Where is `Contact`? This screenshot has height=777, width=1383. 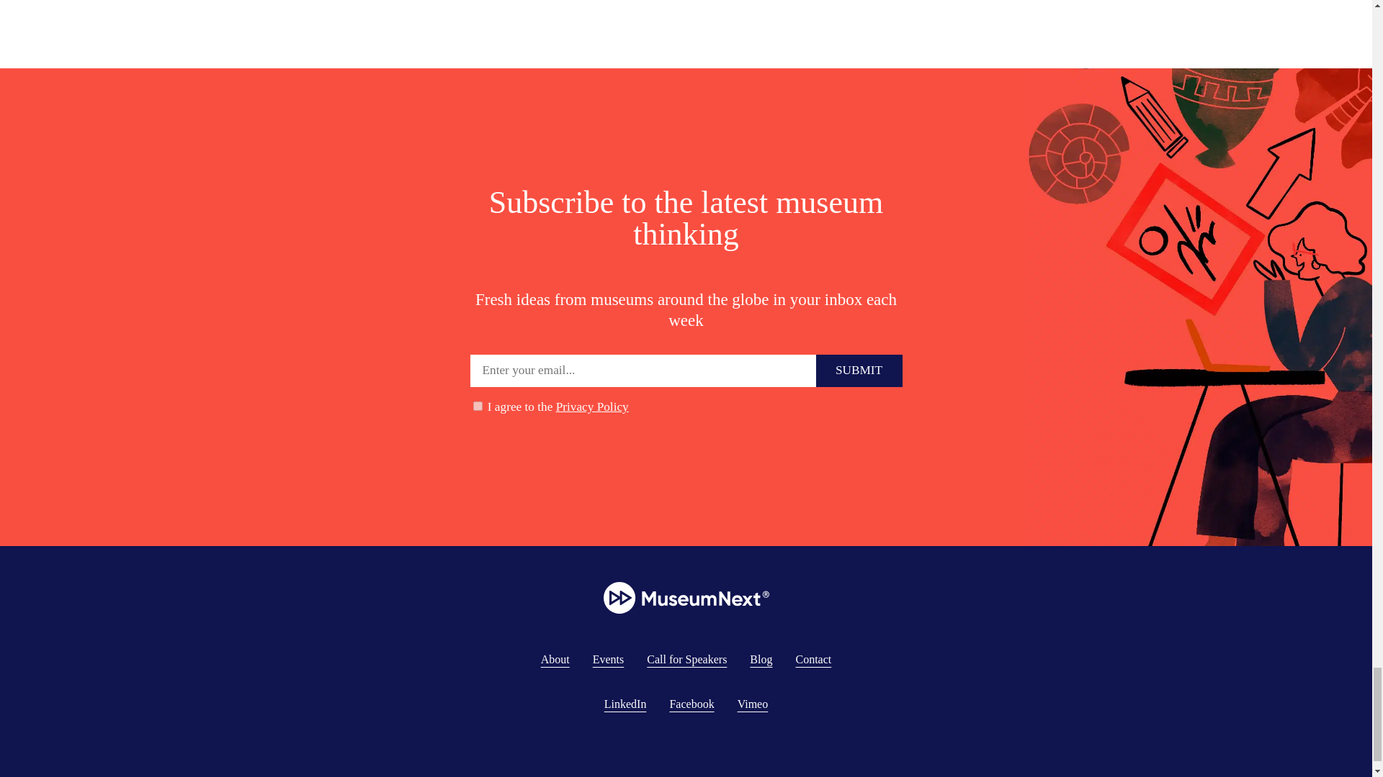 Contact is located at coordinates (813, 659).